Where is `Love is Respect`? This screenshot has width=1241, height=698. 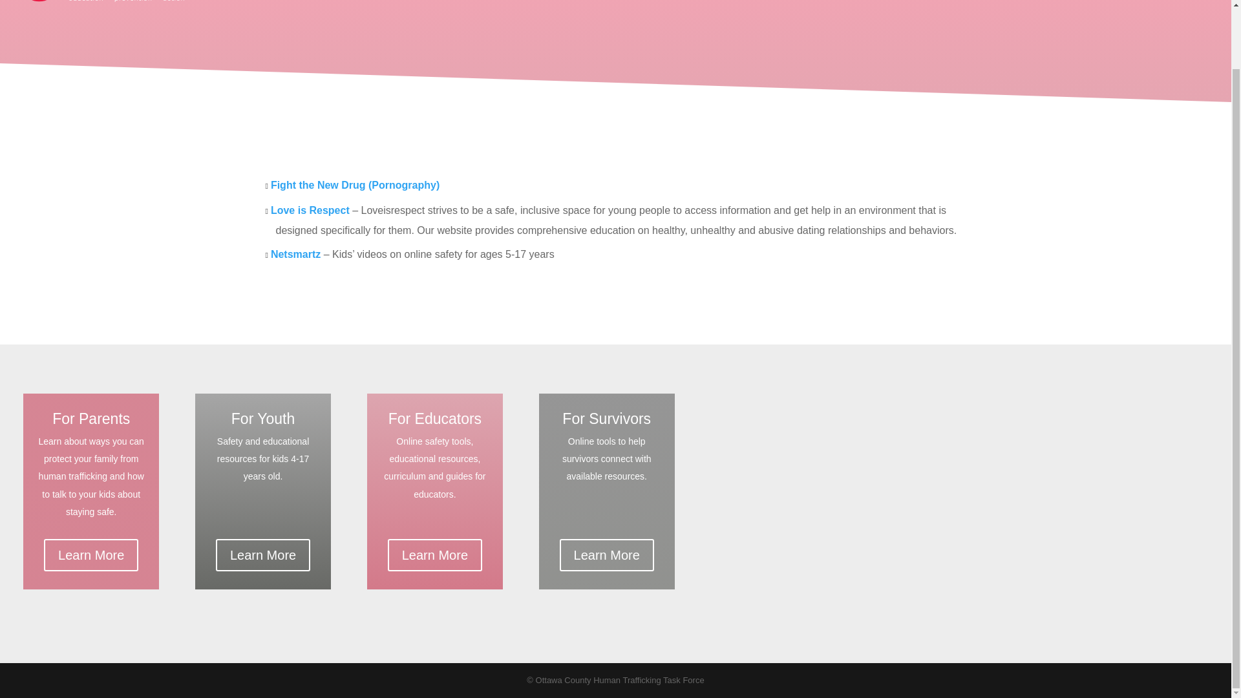 Love is Respect is located at coordinates (310, 210).